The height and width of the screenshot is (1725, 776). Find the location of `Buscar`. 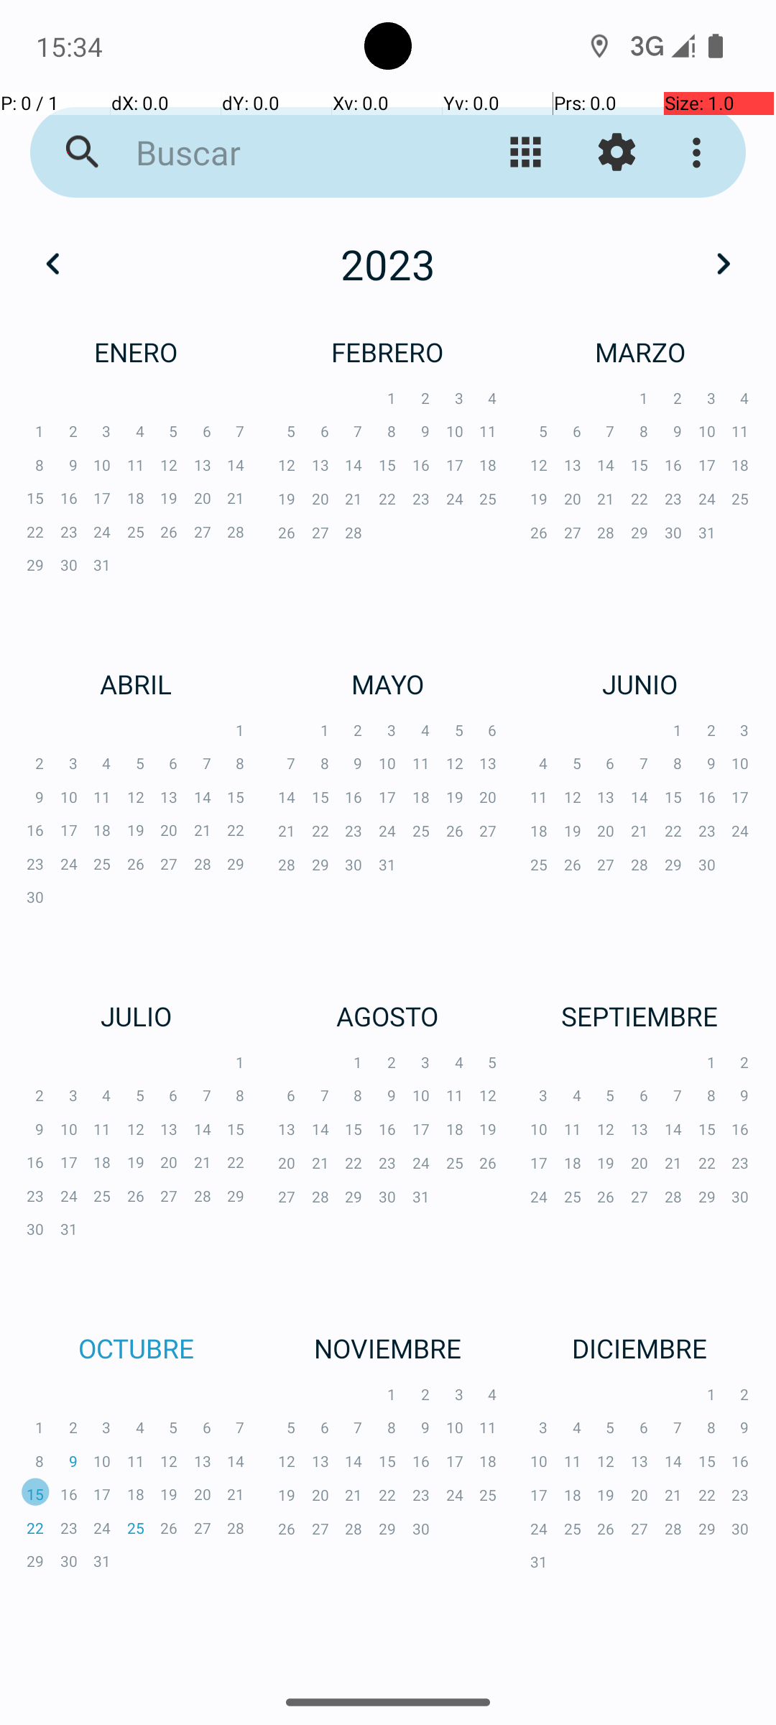

Buscar is located at coordinates (277, 152).